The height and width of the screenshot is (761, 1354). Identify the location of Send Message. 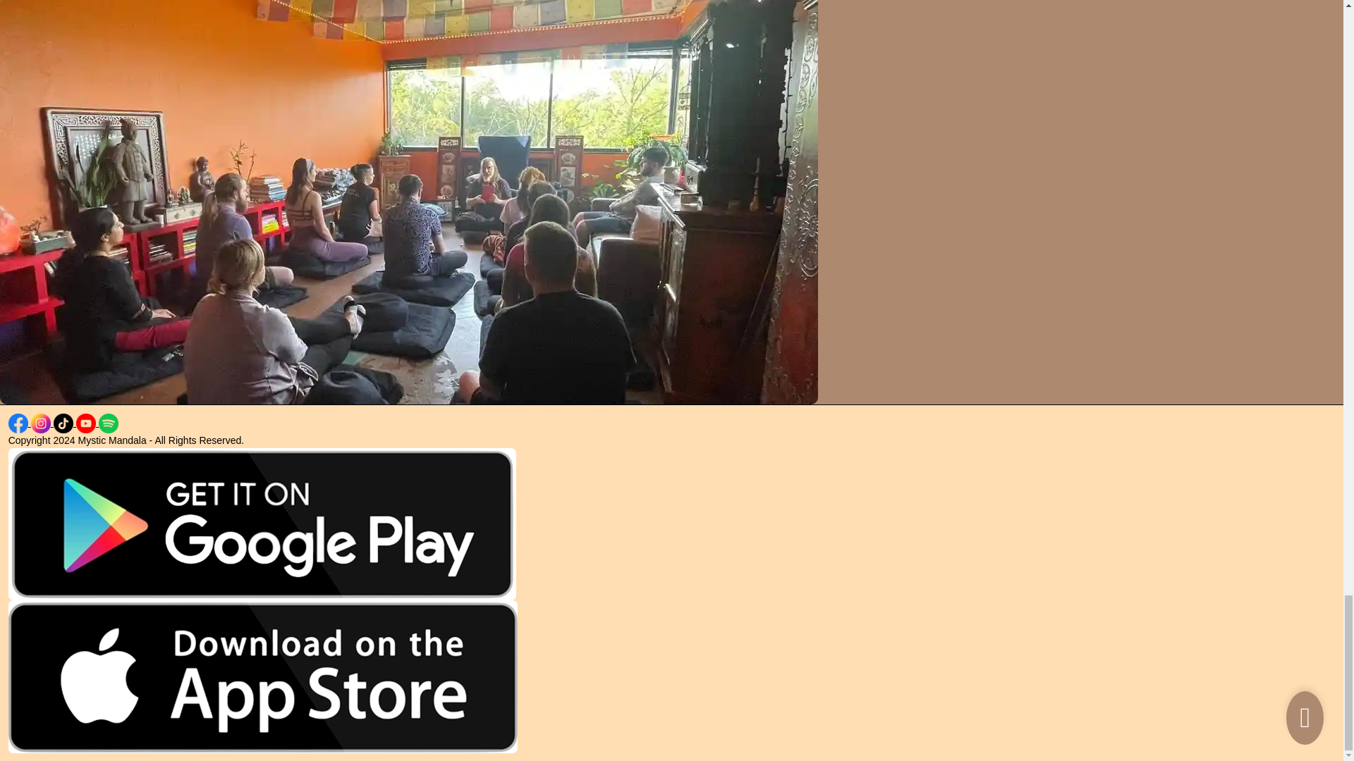
(51, 23).